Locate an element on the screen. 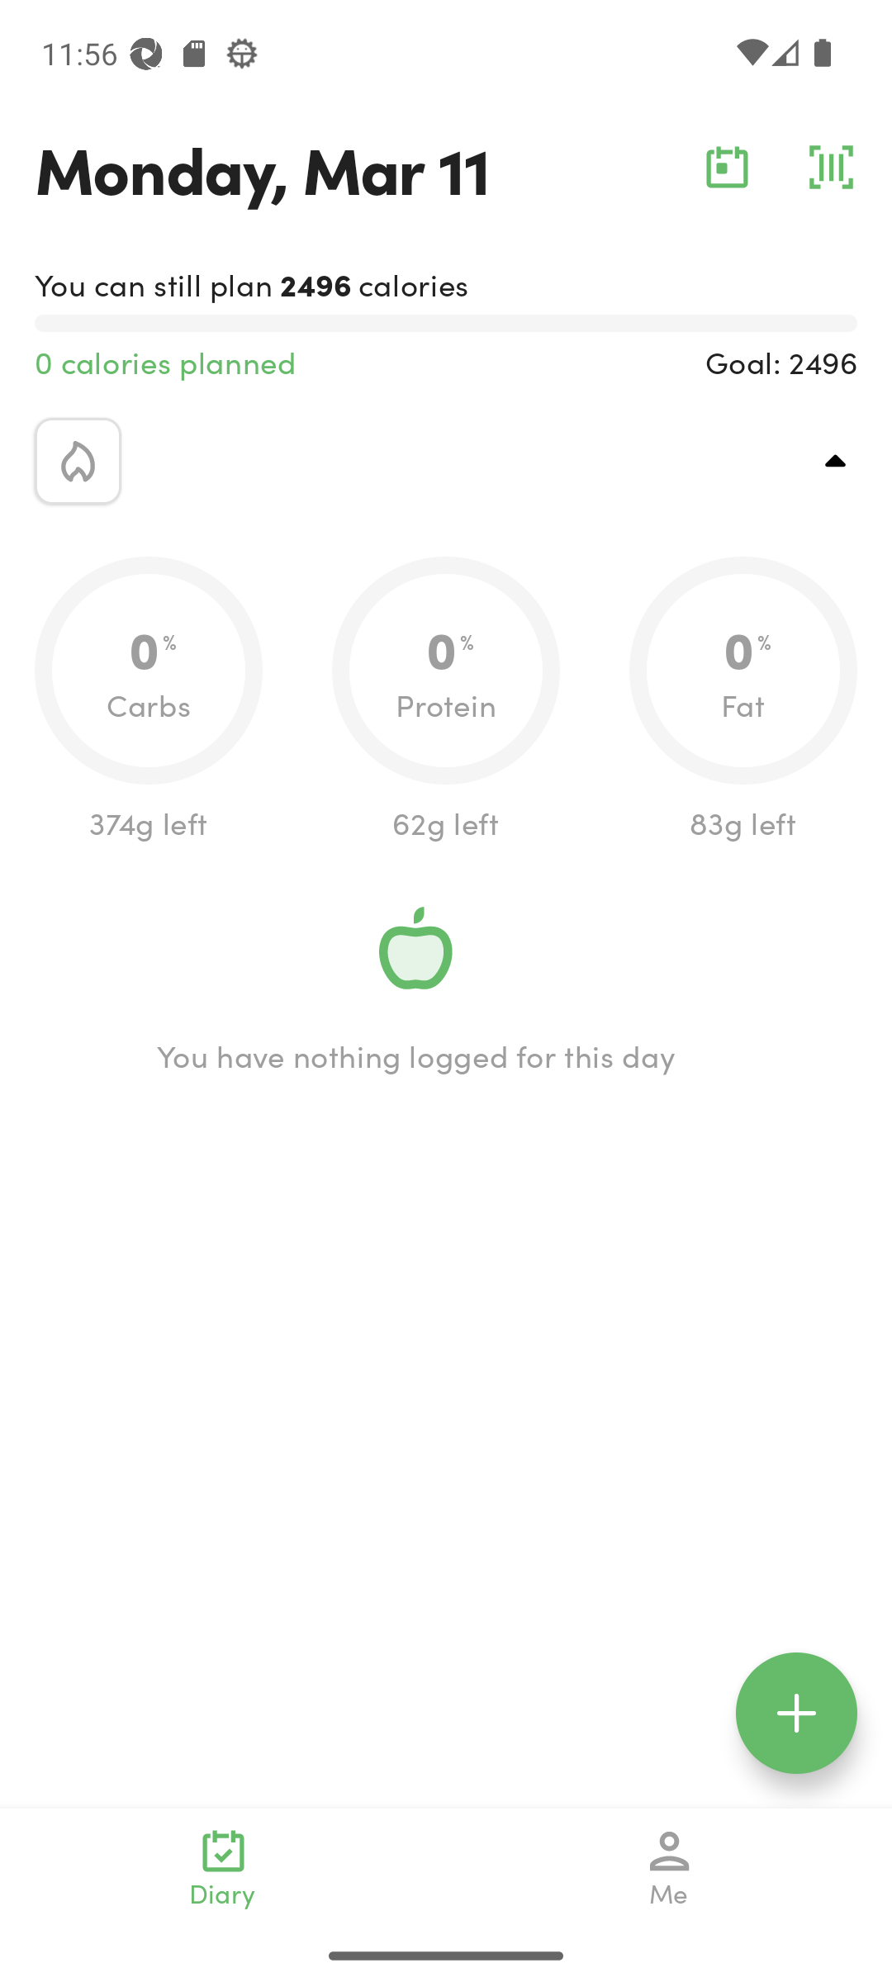 The image size is (892, 1982). 0.0 0 % Carbs 374g left is located at coordinates (149, 700).